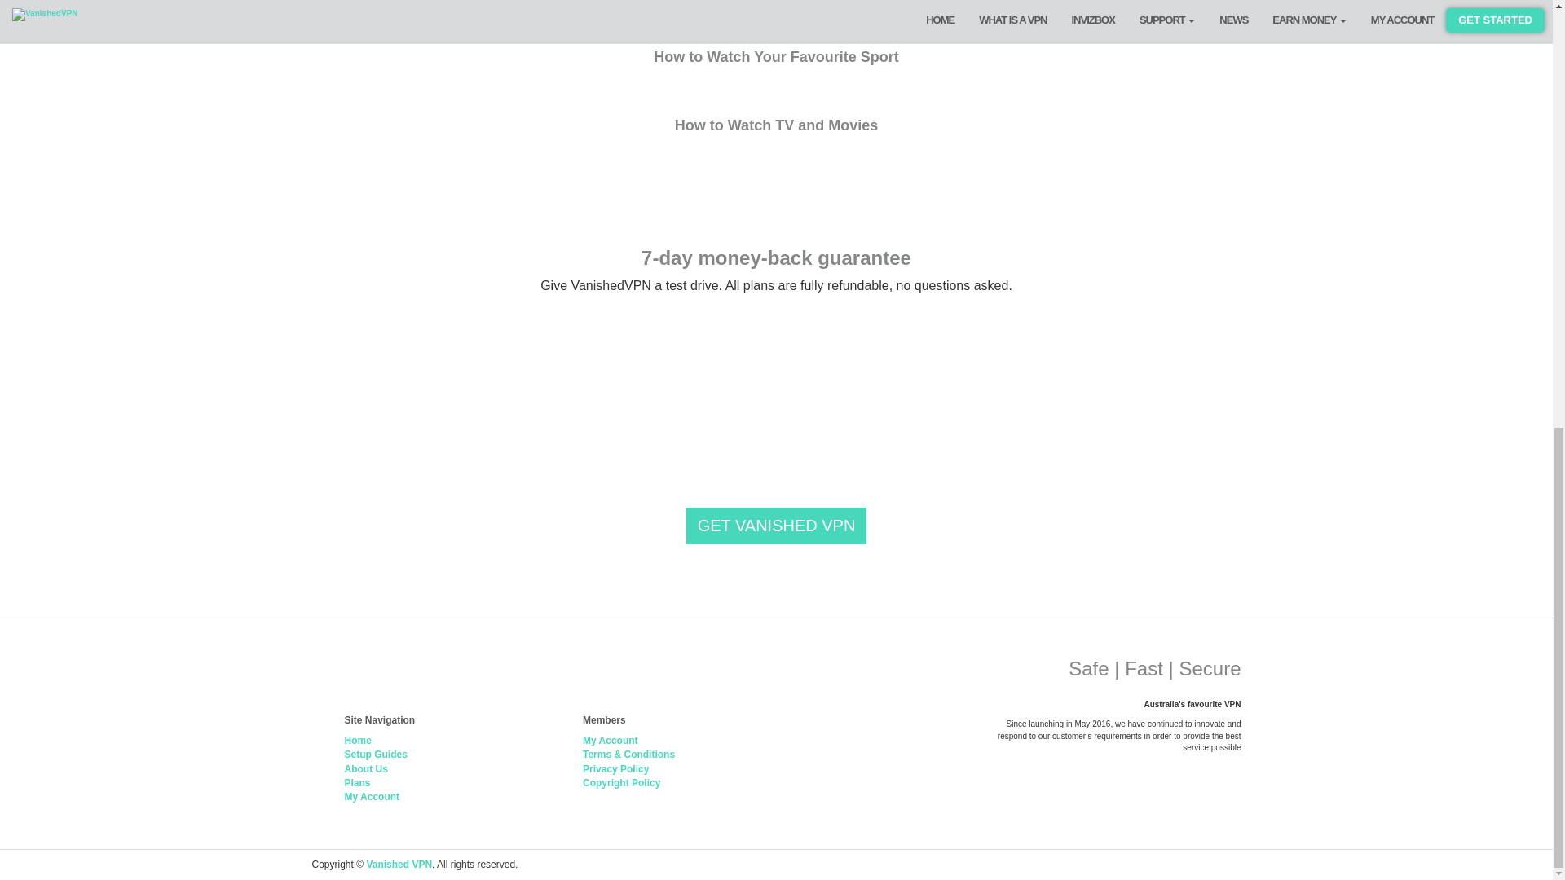 The width and height of the screenshot is (1565, 880). What do you see at coordinates (377, 676) in the screenshot?
I see `vanishedVPN` at bounding box center [377, 676].